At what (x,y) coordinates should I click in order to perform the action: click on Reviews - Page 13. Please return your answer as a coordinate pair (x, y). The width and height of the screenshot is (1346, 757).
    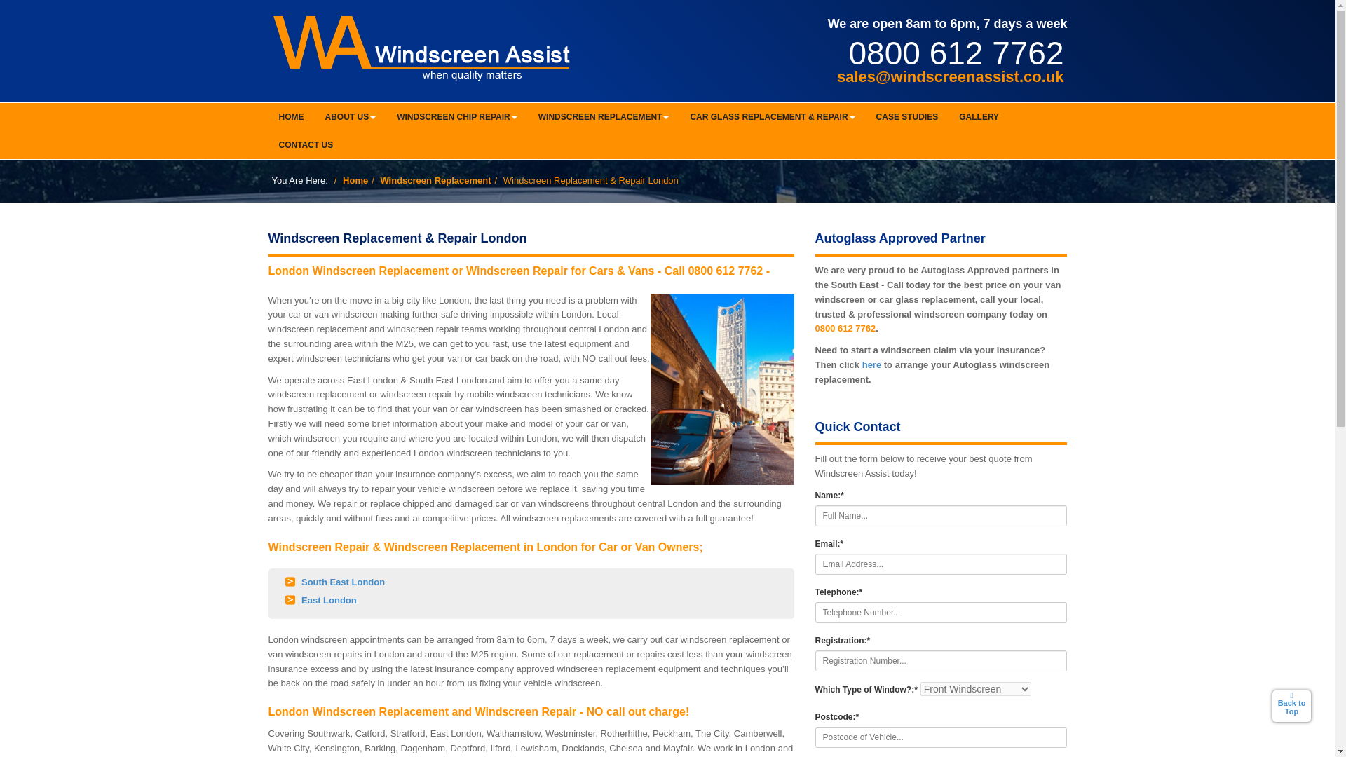
    Looking at the image, I should click on (87, 500).